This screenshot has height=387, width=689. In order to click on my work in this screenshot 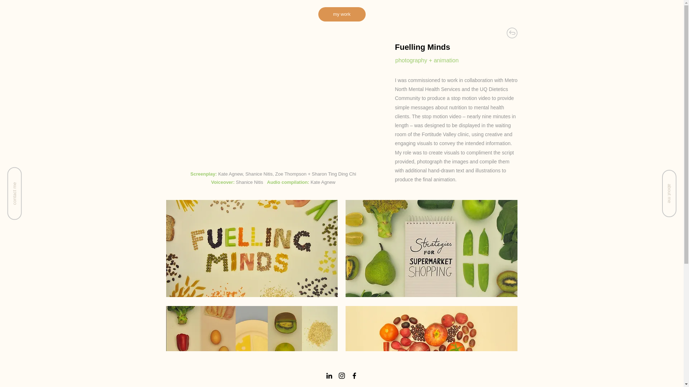, I will do `click(341, 14)`.